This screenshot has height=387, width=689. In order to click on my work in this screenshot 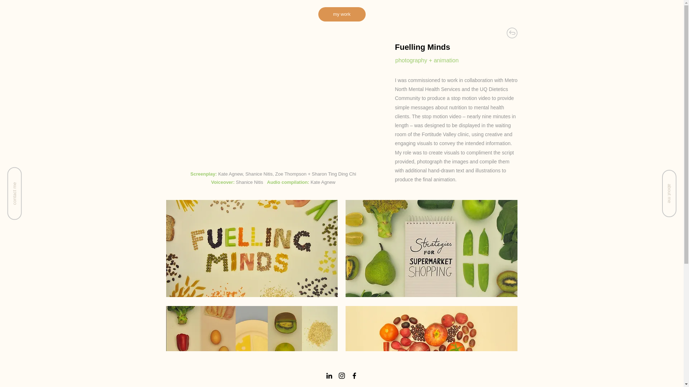, I will do `click(341, 14)`.